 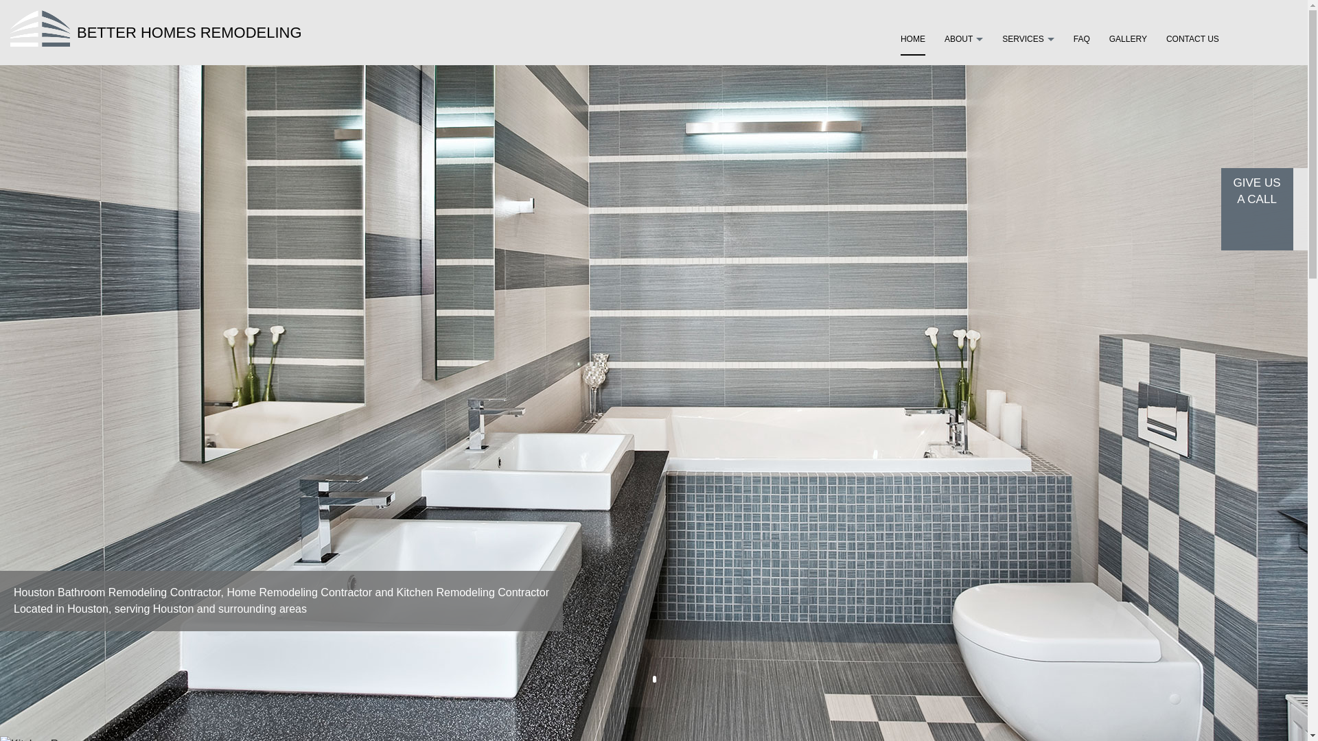 What do you see at coordinates (1028, 195) in the screenshot?
I see `CABINET REFACING` at bounding box center [1028, 195].